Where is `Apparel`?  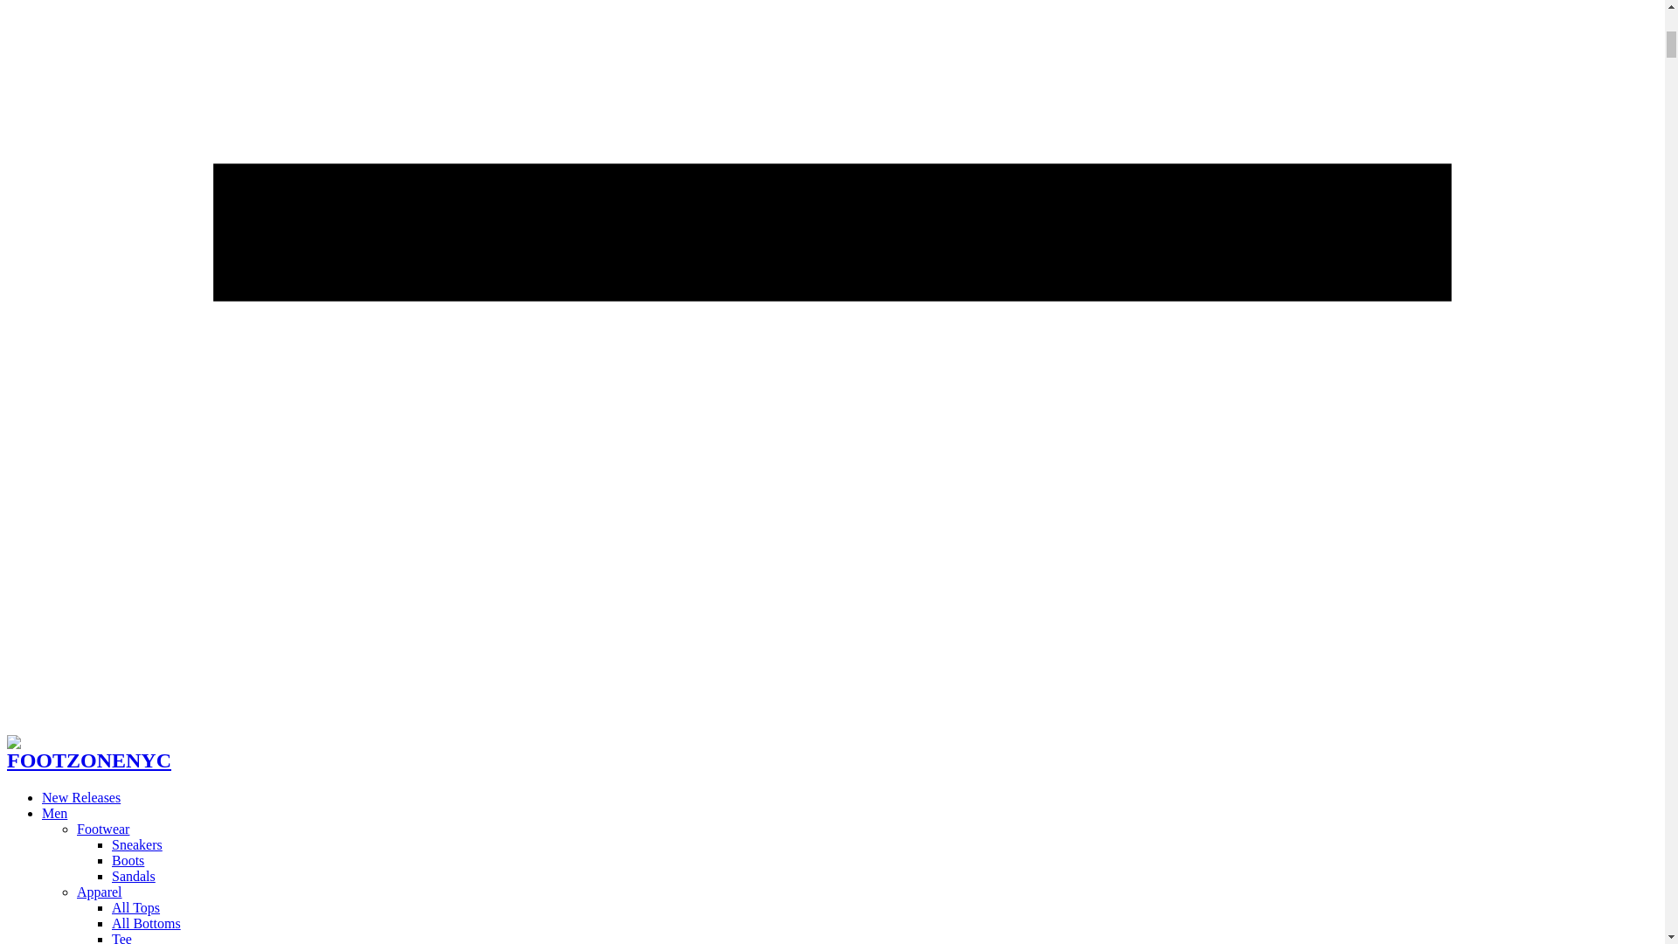 Apparel is located at coordinates (100, 892).